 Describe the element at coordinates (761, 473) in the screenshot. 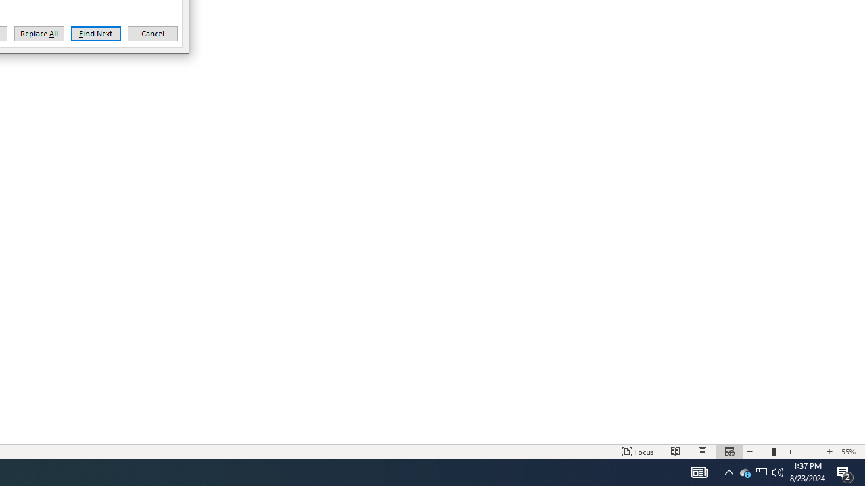

I see `Action Center, 2 new notifications` at that location.